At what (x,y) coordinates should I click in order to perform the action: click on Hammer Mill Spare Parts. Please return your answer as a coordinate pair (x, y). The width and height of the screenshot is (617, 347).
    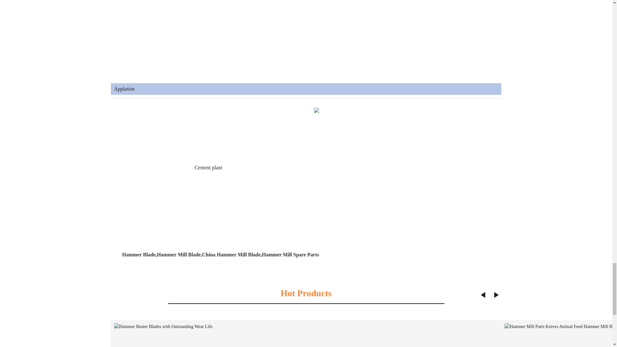
    Looking at the image, I should click on (290, 254).